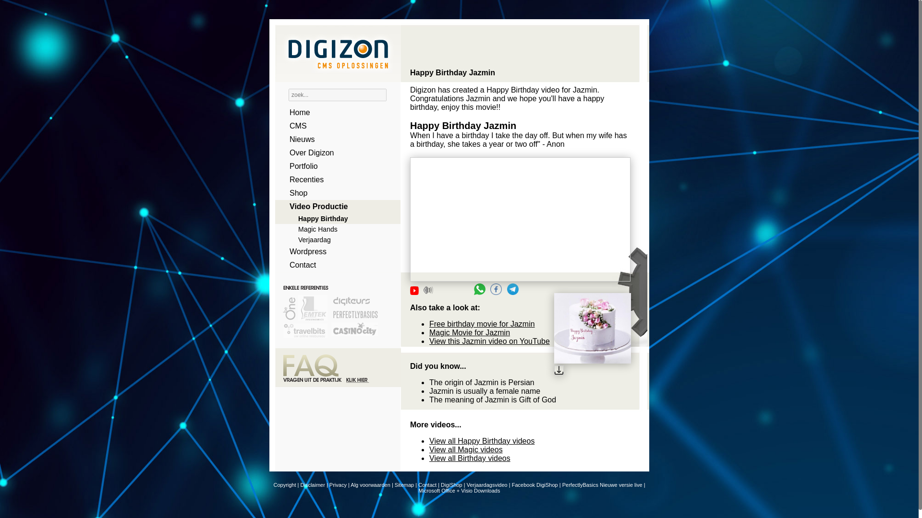 This screenshot has height=518, width=922. Describe the element at coordinates (466, 449) in the screenshot. I see `View all Magic videos` at that location.